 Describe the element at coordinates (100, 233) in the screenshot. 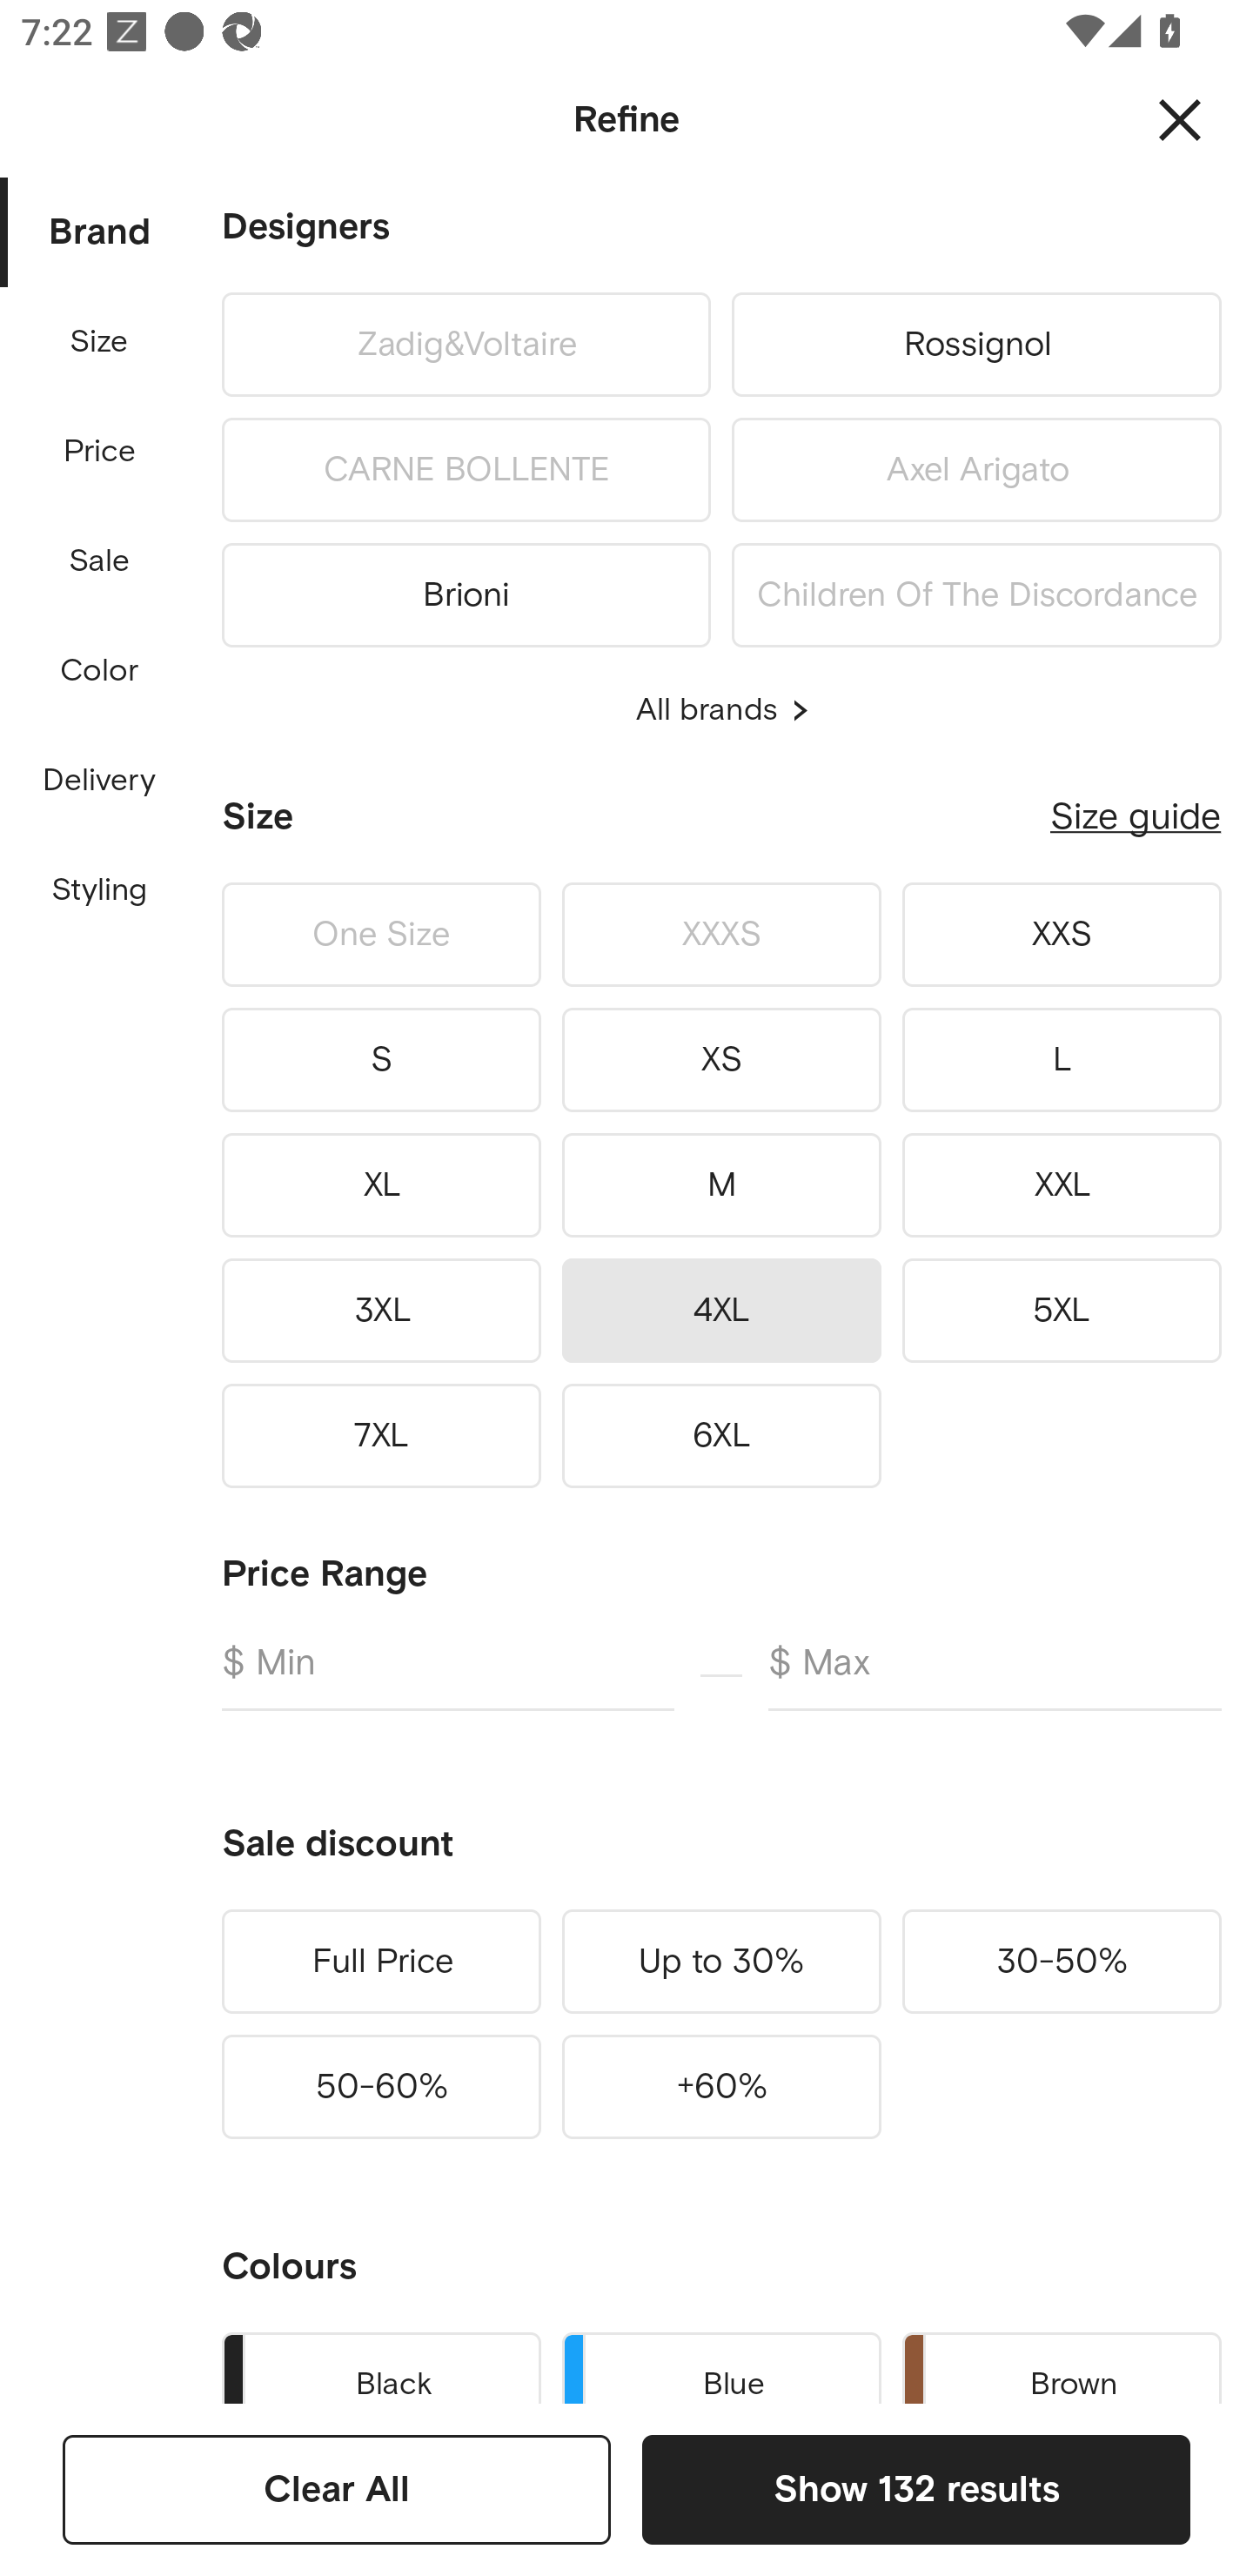

I see `Brand` at that location.